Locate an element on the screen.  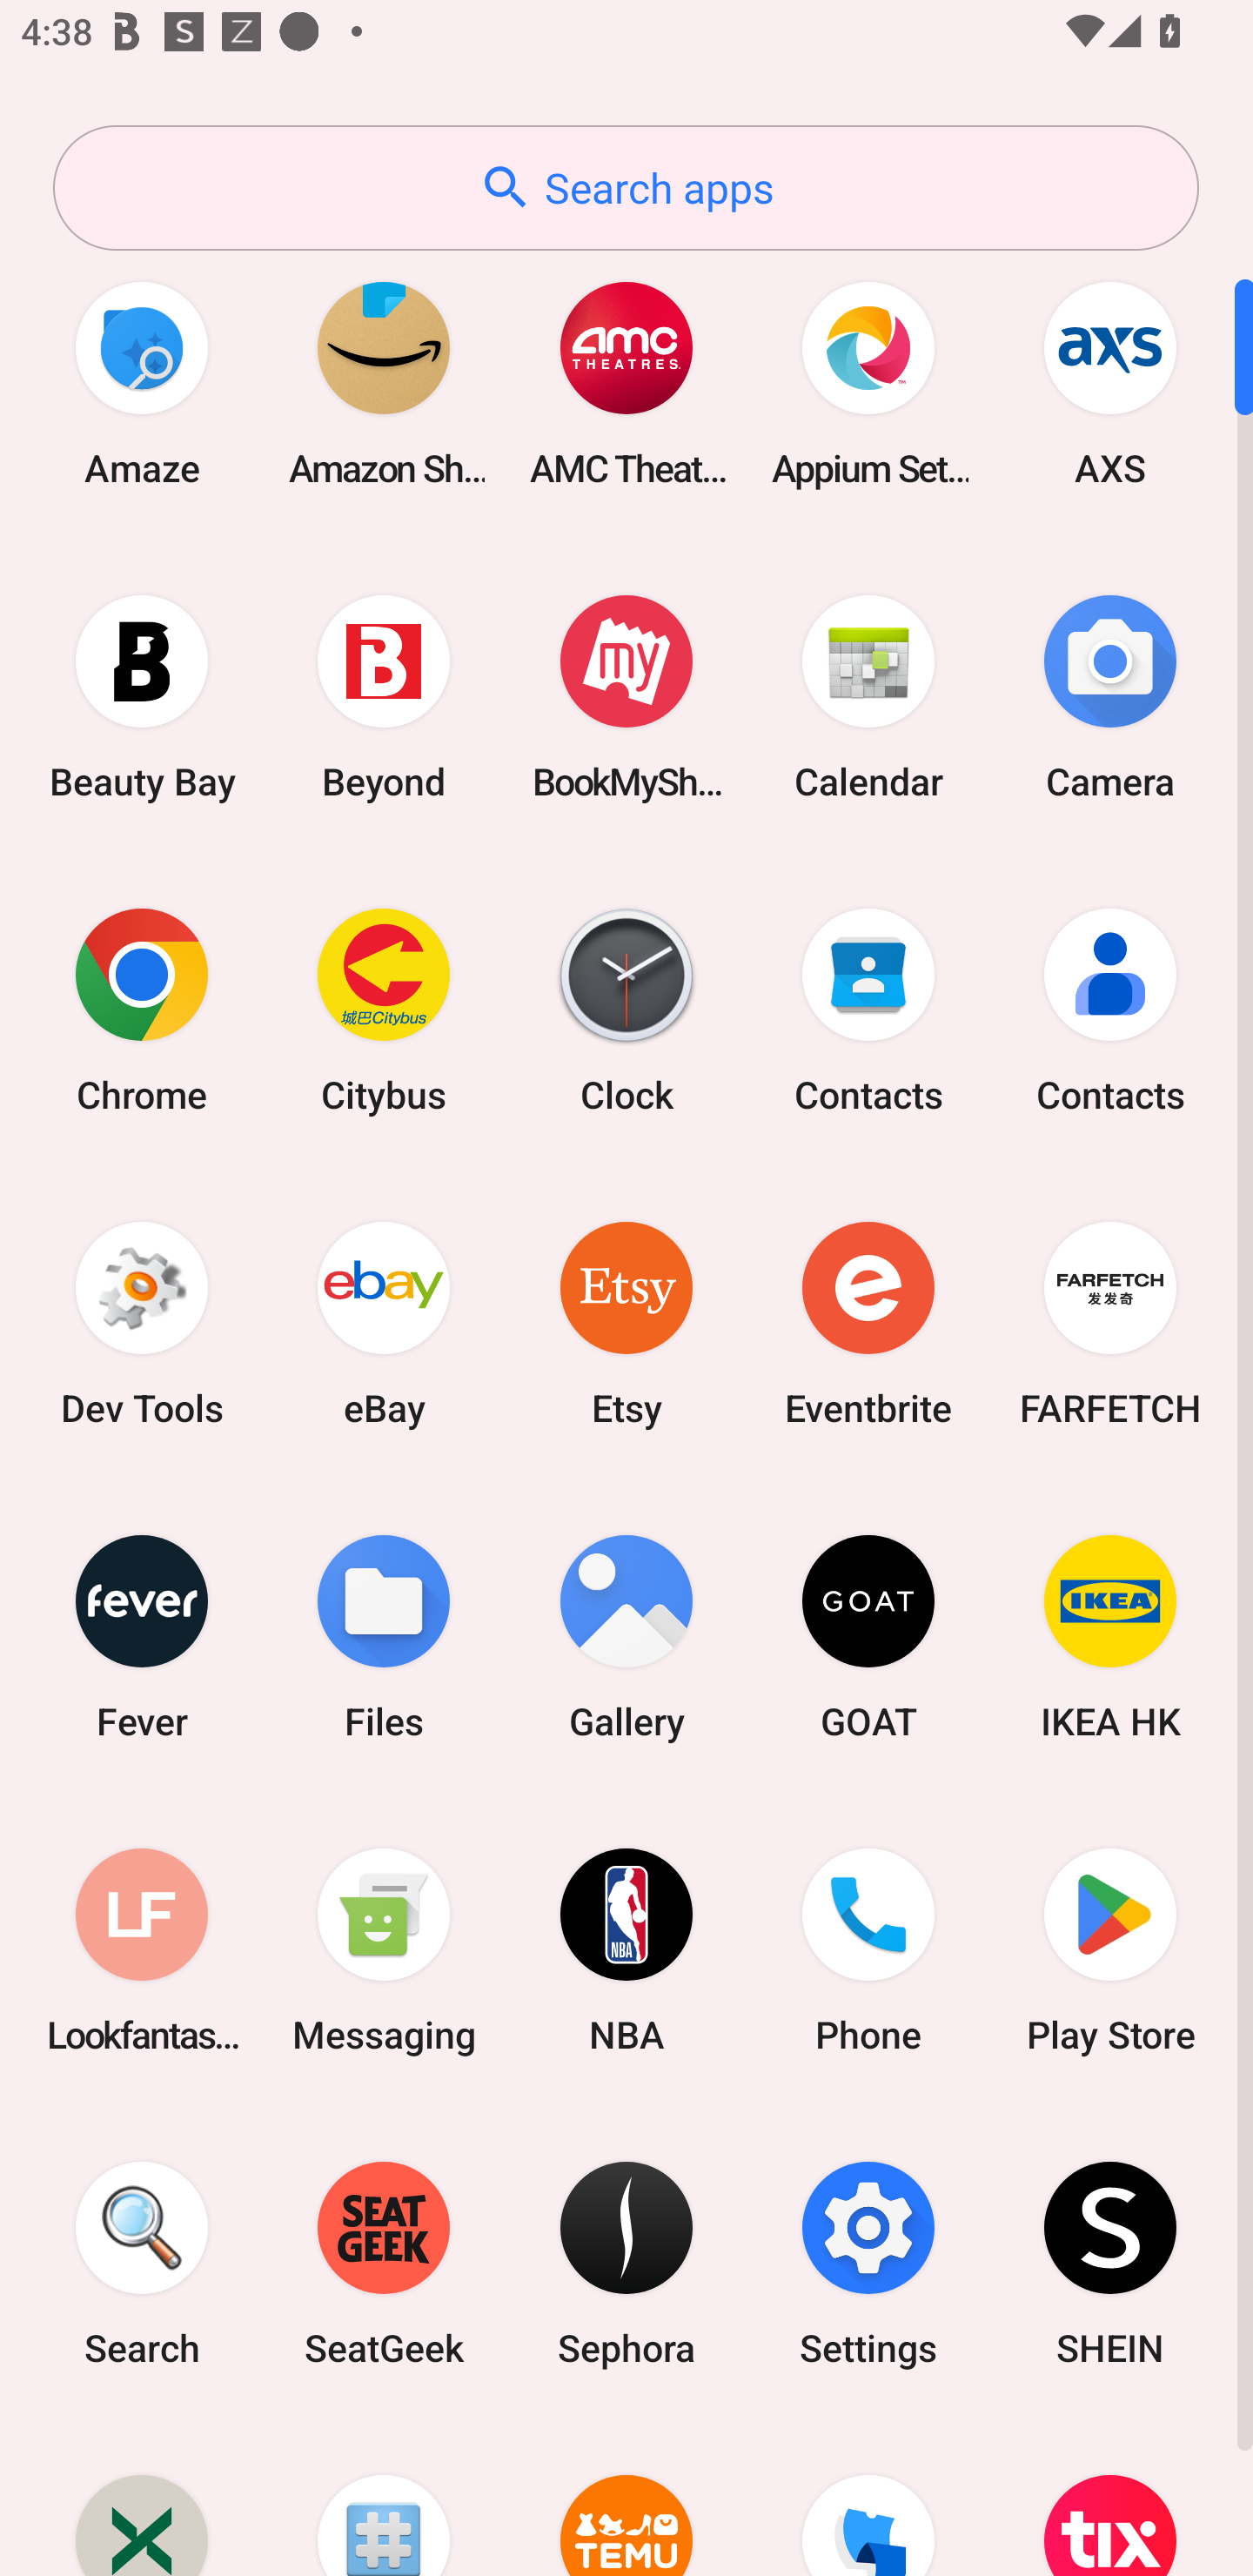
AMC Theatres is located at coordinates (626, 383).